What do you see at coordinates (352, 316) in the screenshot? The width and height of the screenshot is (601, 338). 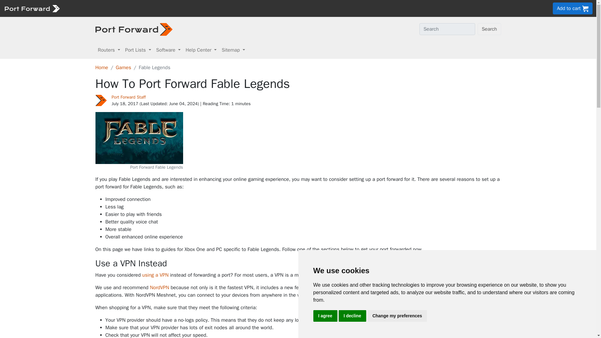 I see `I decline` at bounding box center [352, 316].